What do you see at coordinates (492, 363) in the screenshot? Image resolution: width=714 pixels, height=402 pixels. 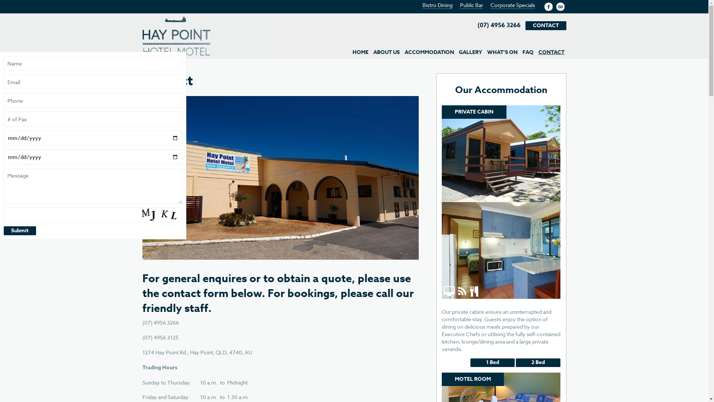 I see `1 Bed` at bounding box center [492, 363].